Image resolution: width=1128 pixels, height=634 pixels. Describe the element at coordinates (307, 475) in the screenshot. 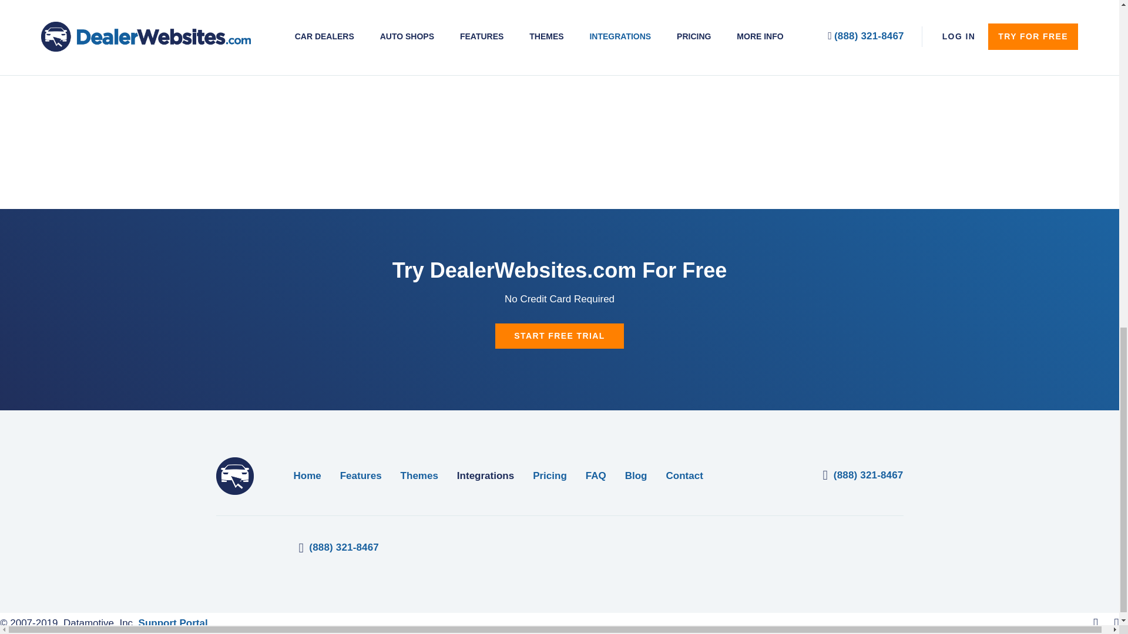

I see `Home` at that location.